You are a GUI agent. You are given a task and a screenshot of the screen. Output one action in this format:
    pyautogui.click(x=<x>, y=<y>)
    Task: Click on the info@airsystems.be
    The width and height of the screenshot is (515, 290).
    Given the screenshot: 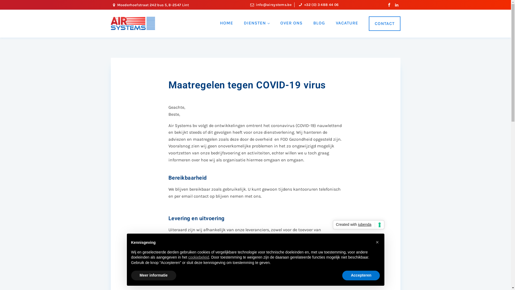 What is the action you would take?
    pyautogui.click(x=274, y=5)
    